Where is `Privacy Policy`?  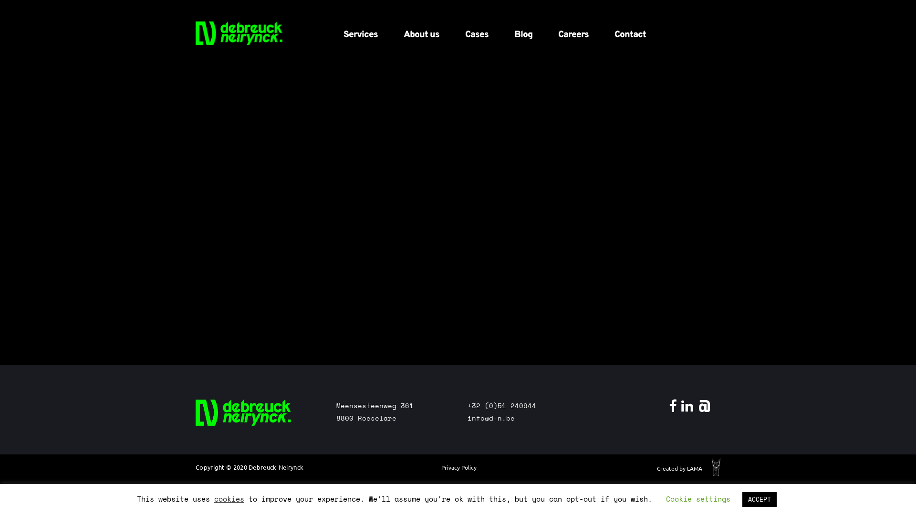
Privacy Policy is located at coordinates (459, 467).